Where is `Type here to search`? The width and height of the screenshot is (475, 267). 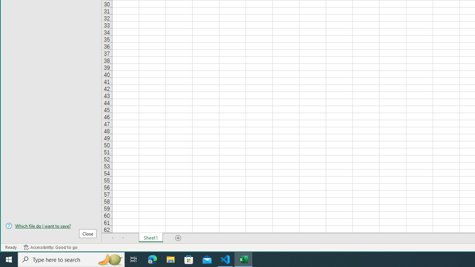 Type here to search is located at coordinates (71, 260).